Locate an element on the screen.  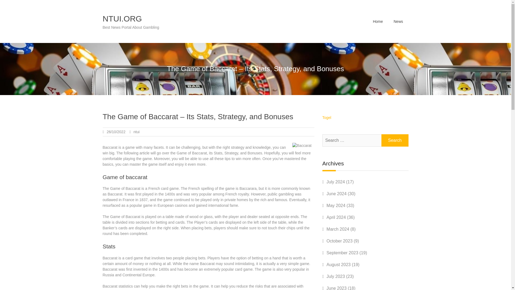
July 2024 is located at coordinates (336, 182).